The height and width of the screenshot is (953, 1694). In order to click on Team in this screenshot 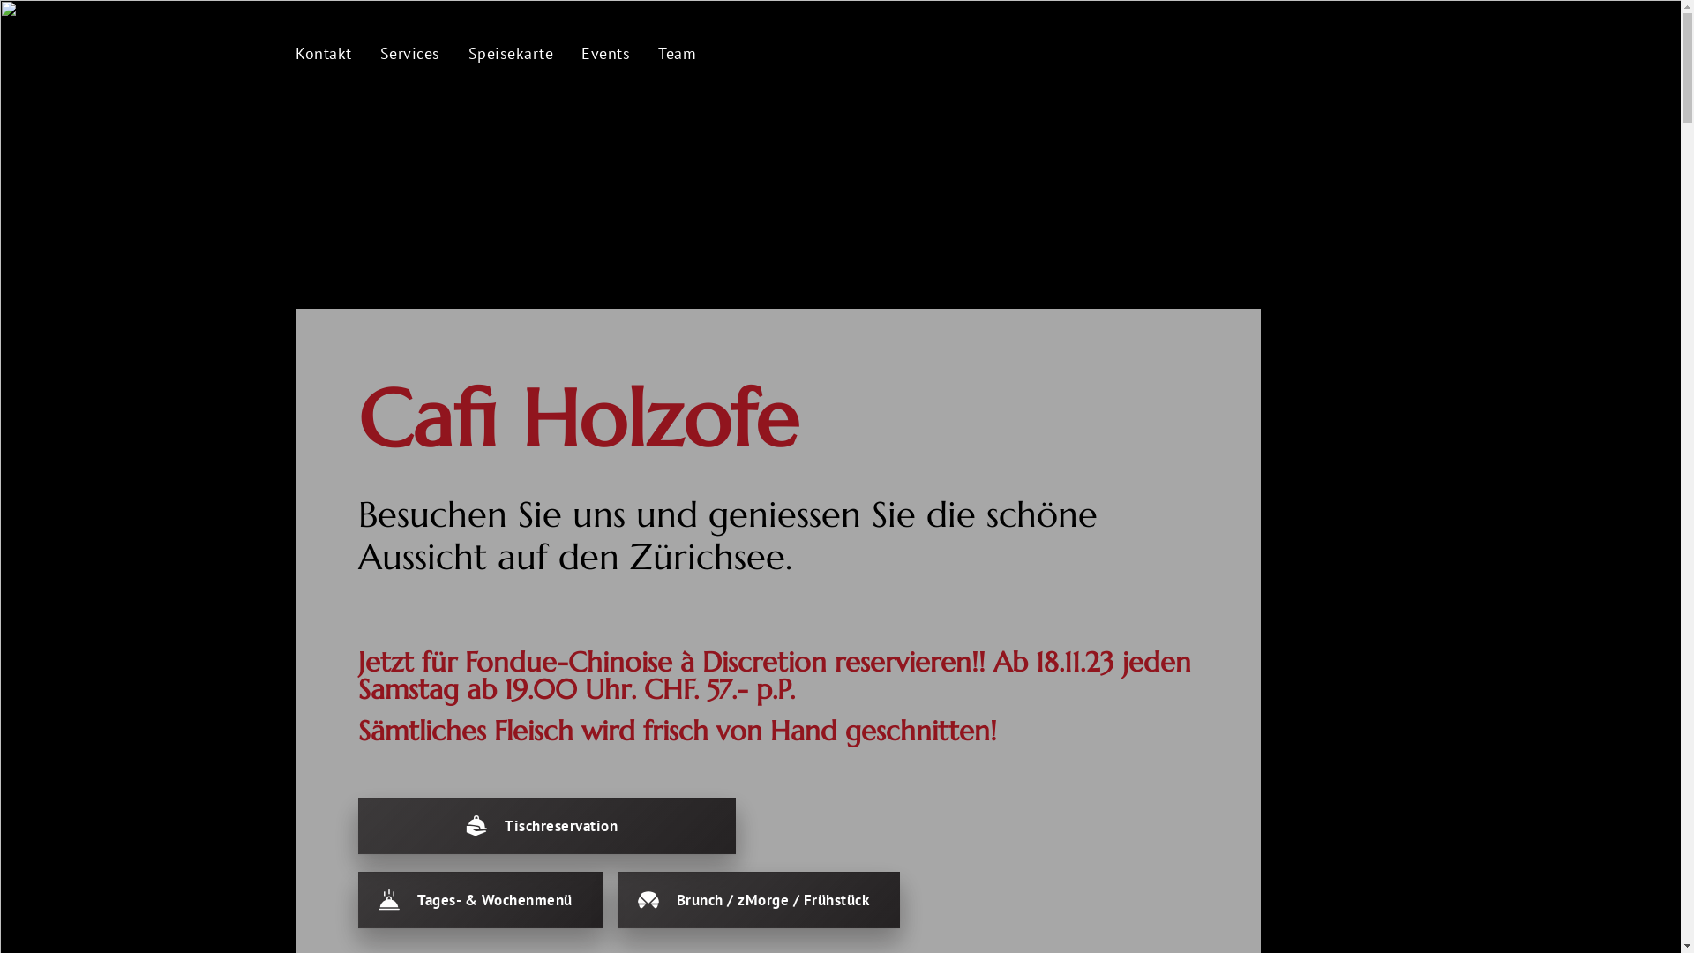, I will do `click(678, 54)`.